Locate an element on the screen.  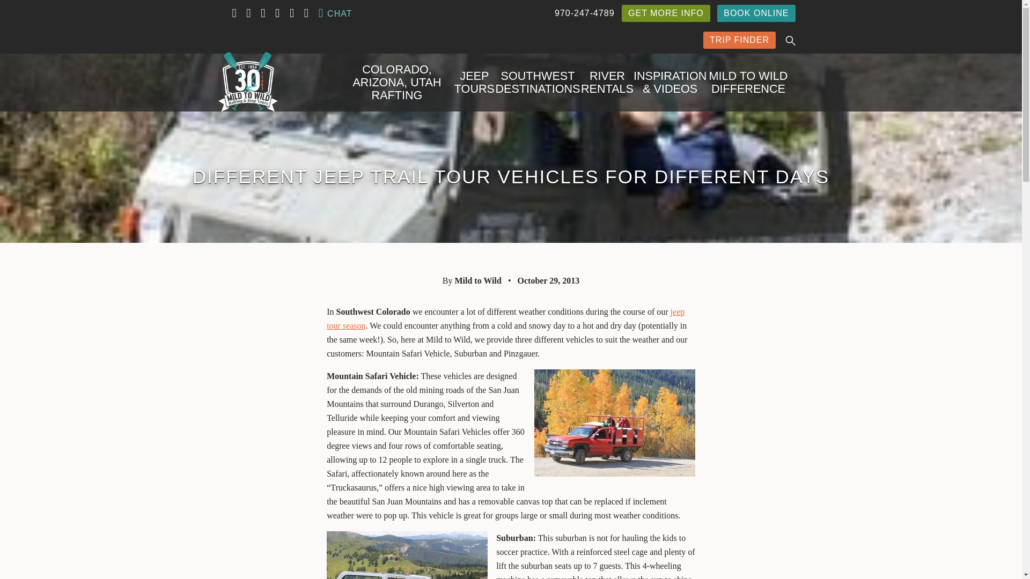
GET MORE INFO is located at coordinates (666, 13).